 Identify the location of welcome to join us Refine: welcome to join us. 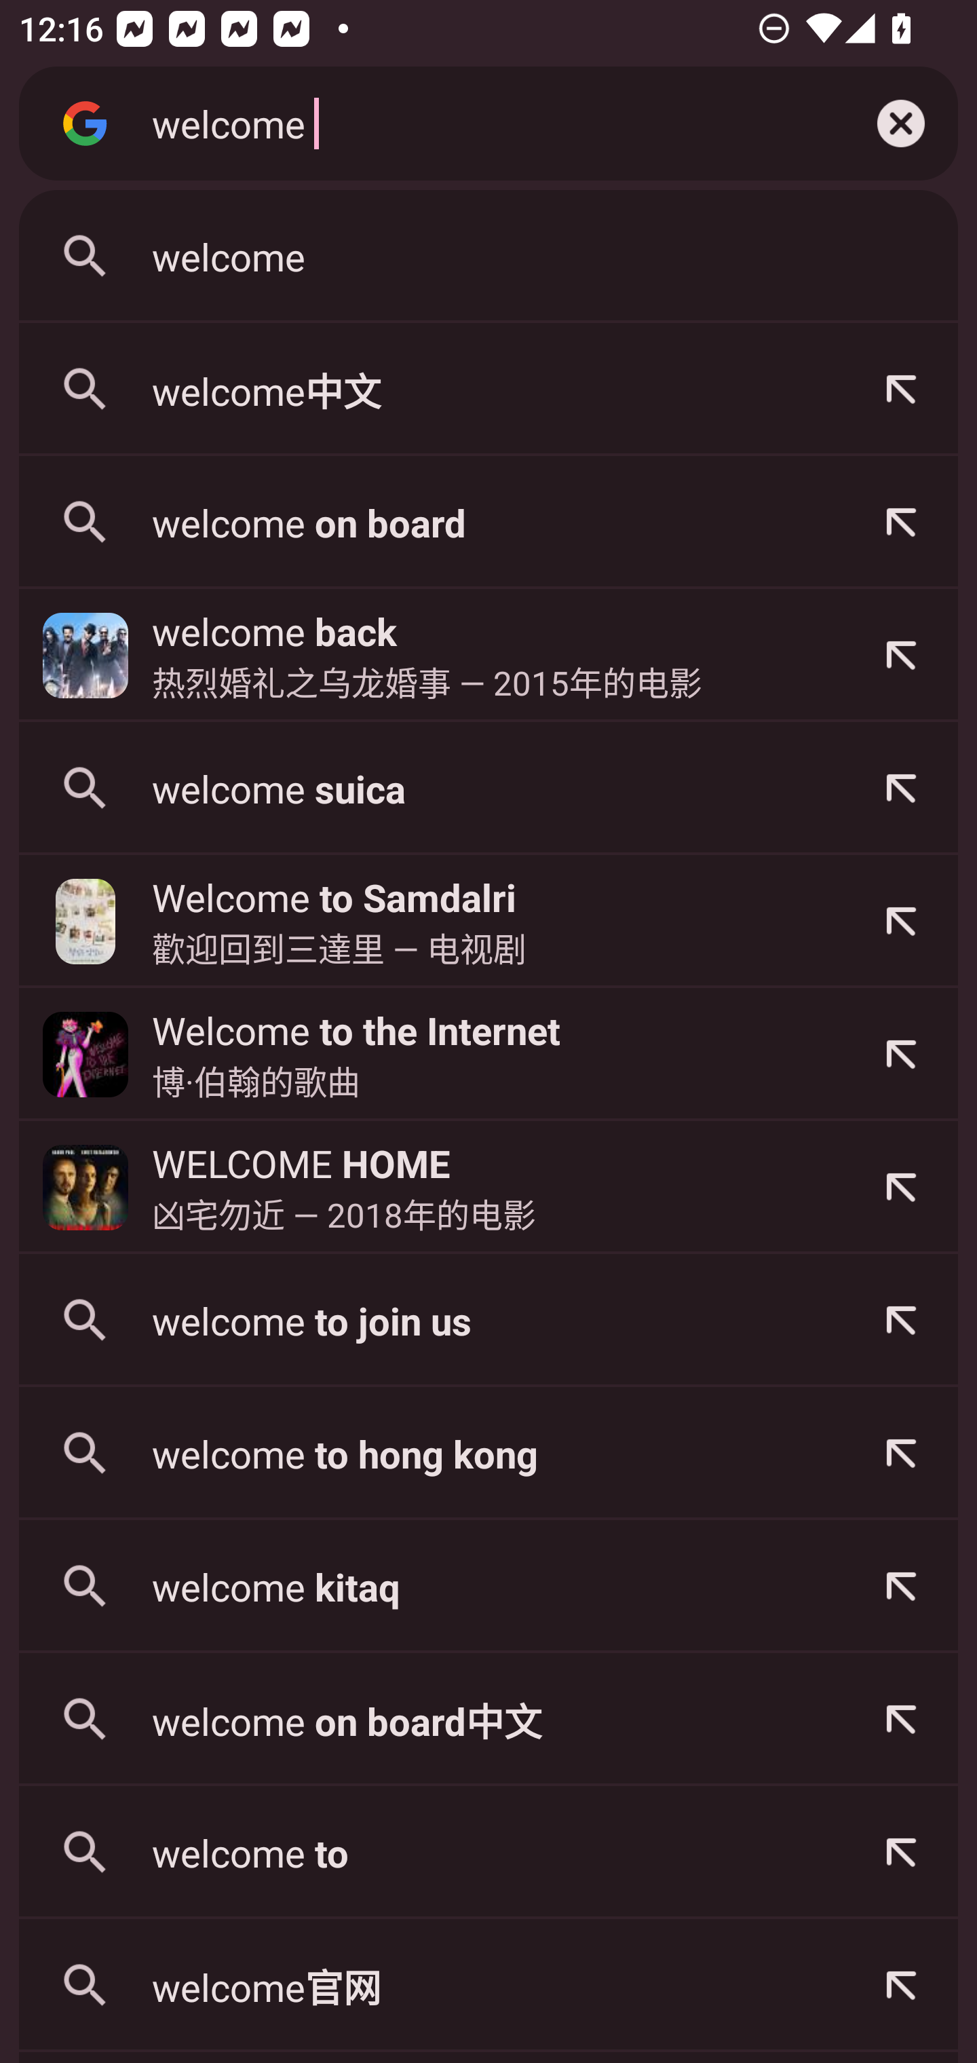
(488, 1320).